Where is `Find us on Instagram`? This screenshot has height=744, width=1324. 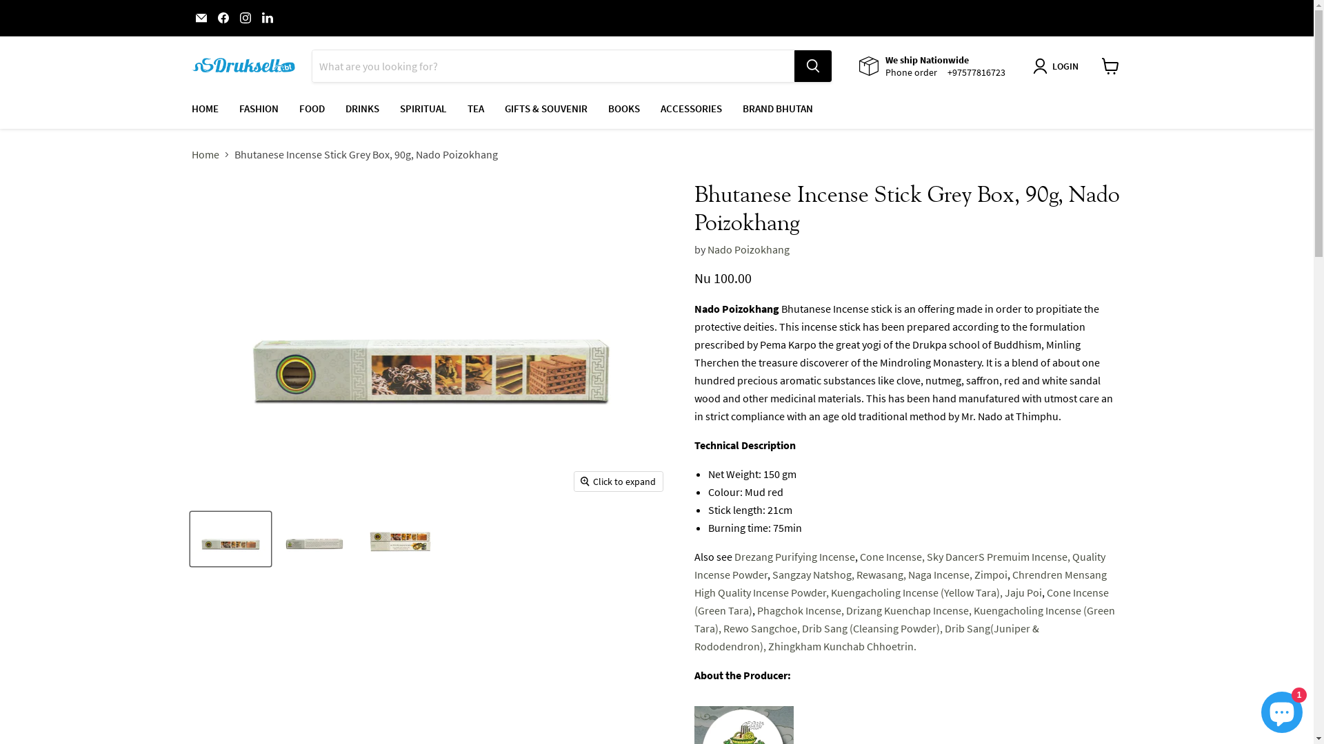 Find us on Instagram is located at coordinates (245, 18).